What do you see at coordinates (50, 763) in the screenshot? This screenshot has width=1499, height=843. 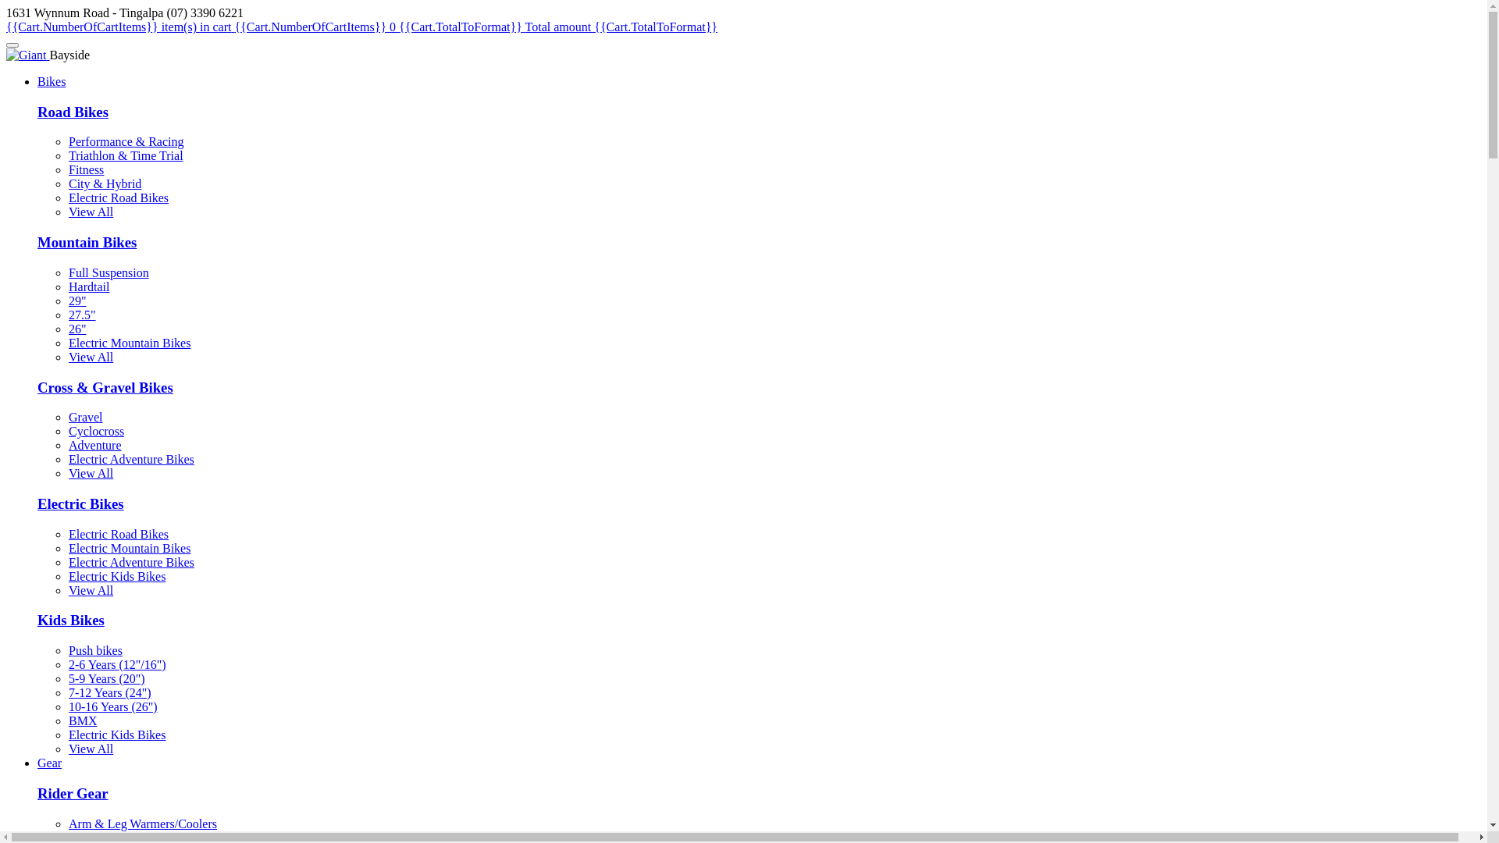 I see `Gear` at bounding box center [50, 763].